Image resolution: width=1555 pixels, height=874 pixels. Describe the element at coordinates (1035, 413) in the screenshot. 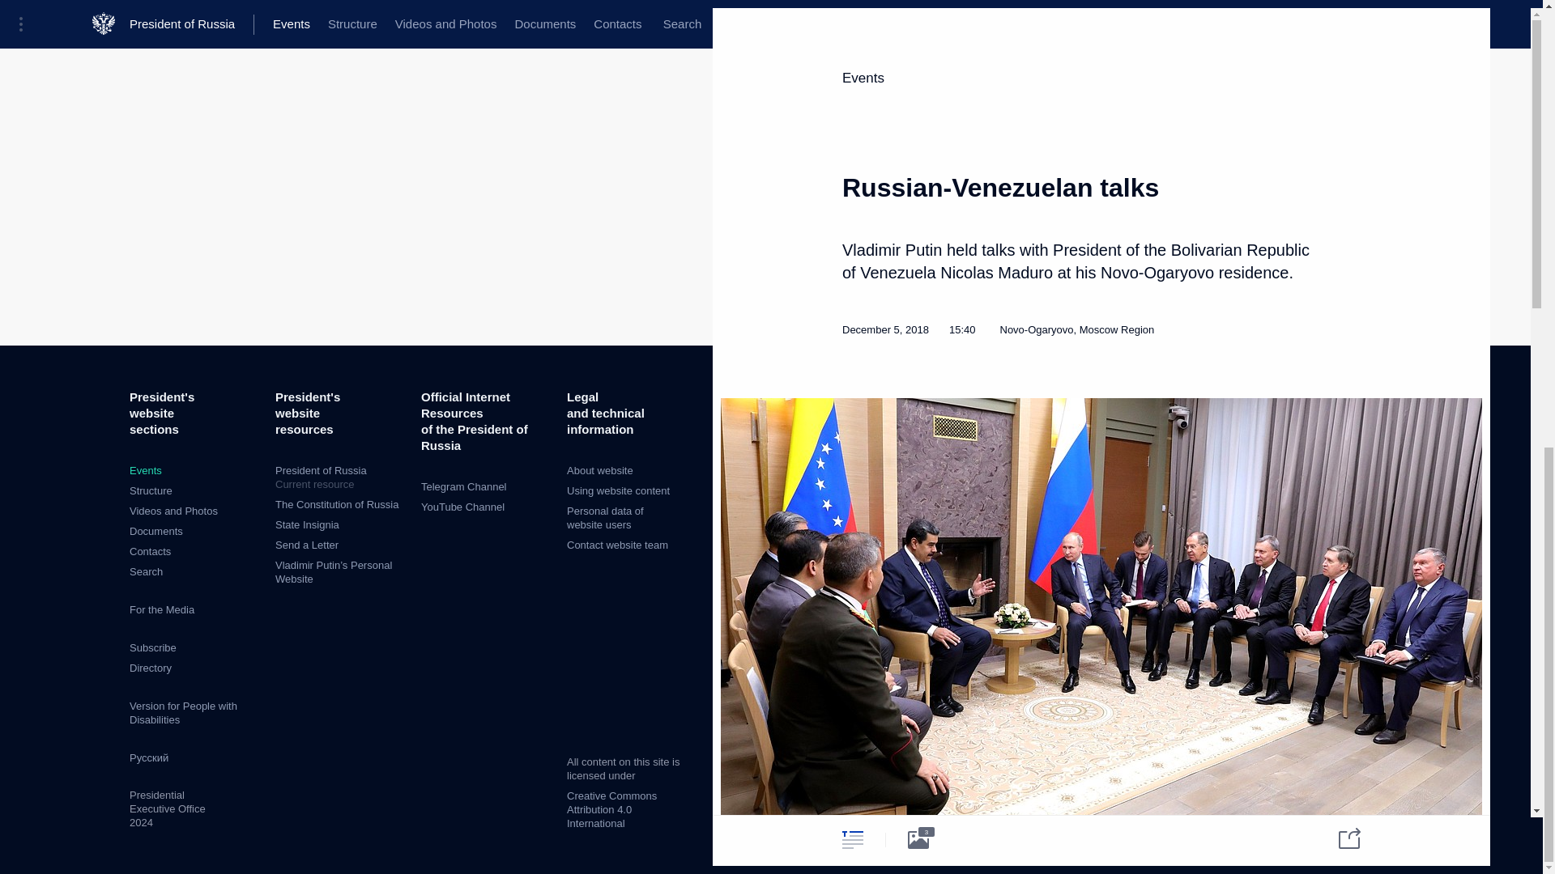

I see `Nicolas Maduro` at that location.